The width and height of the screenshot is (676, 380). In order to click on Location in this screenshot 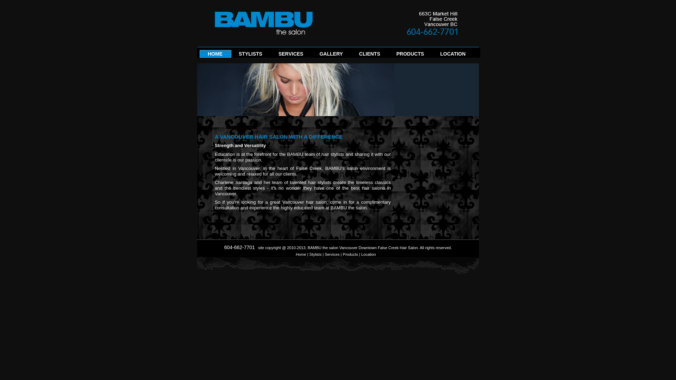, I will do `click(369, 254)`.